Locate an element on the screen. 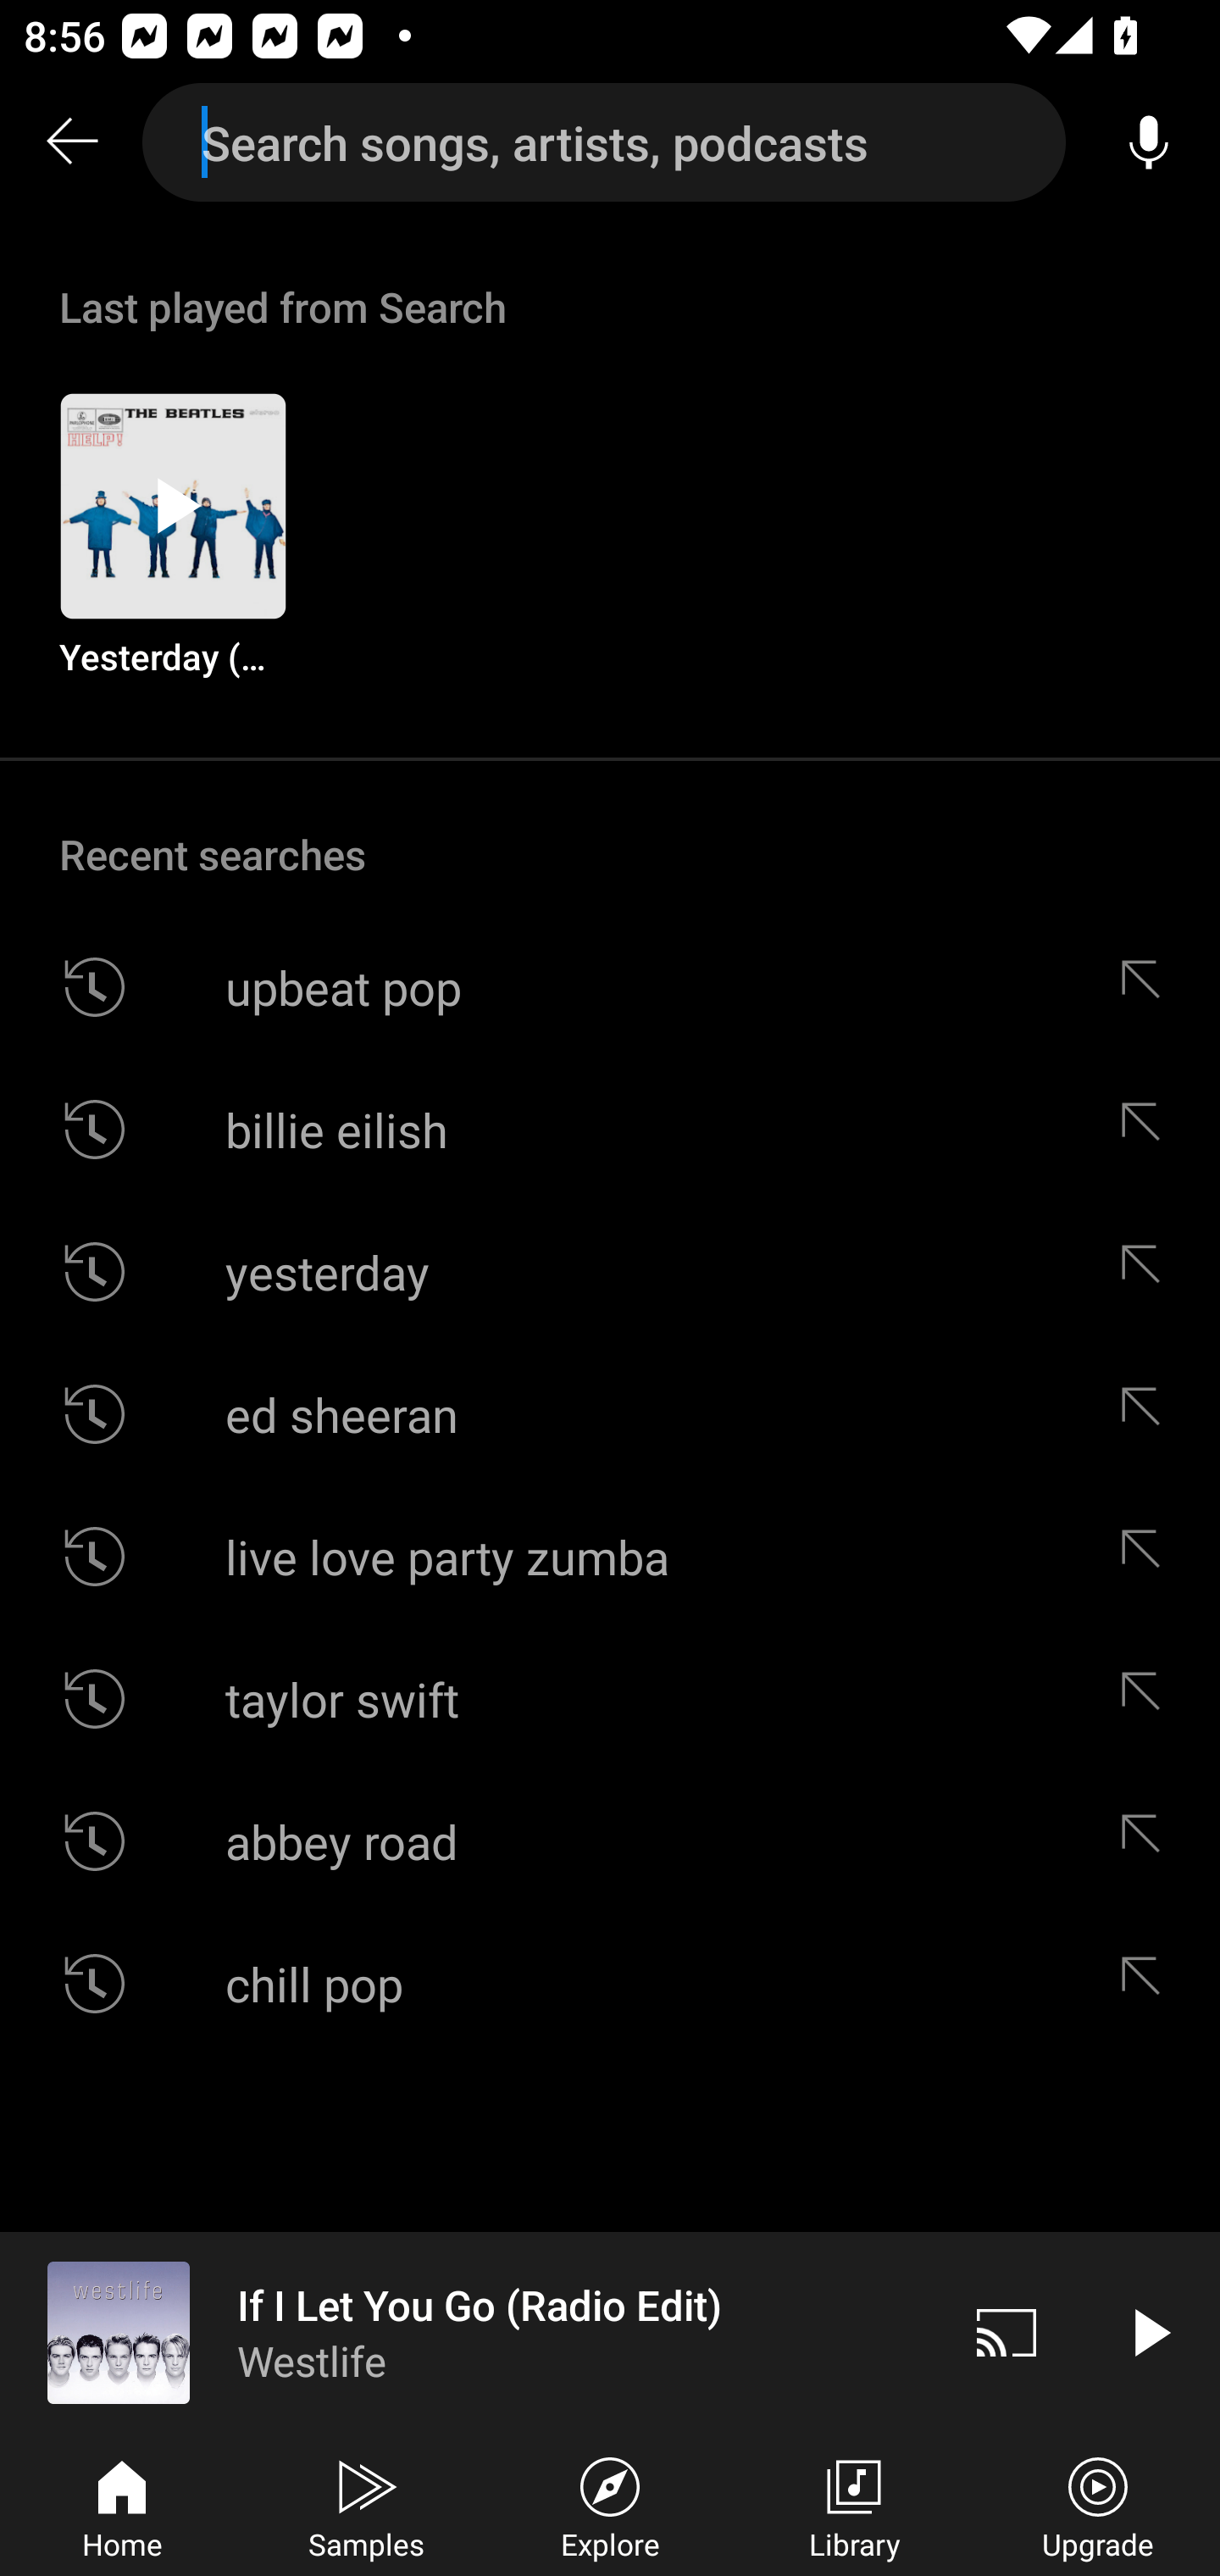 This screenshot has width=1220, height=2576. Edit suggestion chill pop is located at coordinates (1148, 1983).